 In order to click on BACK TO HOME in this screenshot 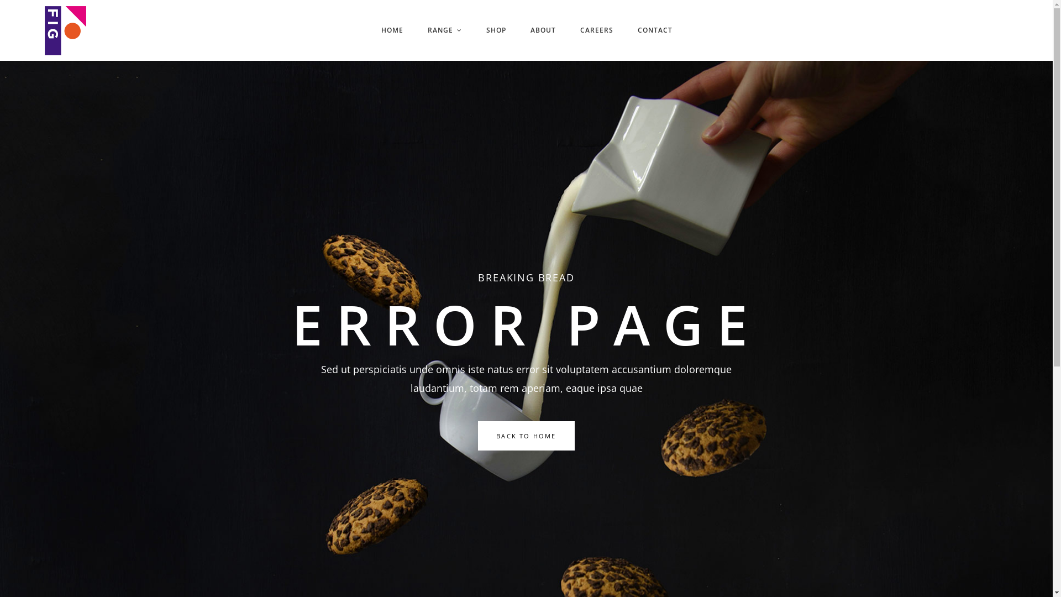, I will do `click(526, 436)`.